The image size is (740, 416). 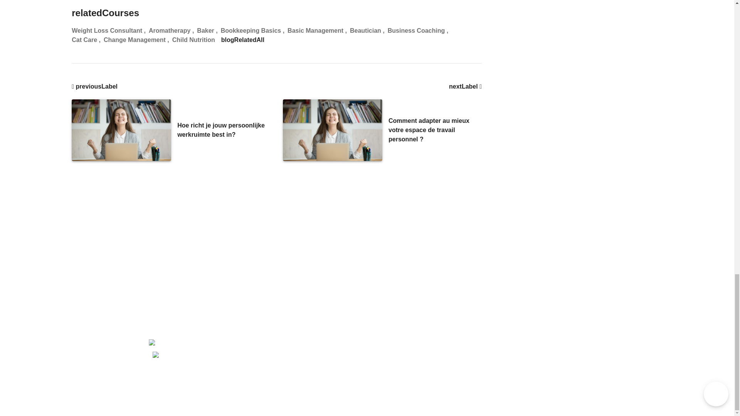 What do you see at coordinates (181, 359) in the screenshot?
I see `appDownloadiOS` at bounding box center [181, 359].